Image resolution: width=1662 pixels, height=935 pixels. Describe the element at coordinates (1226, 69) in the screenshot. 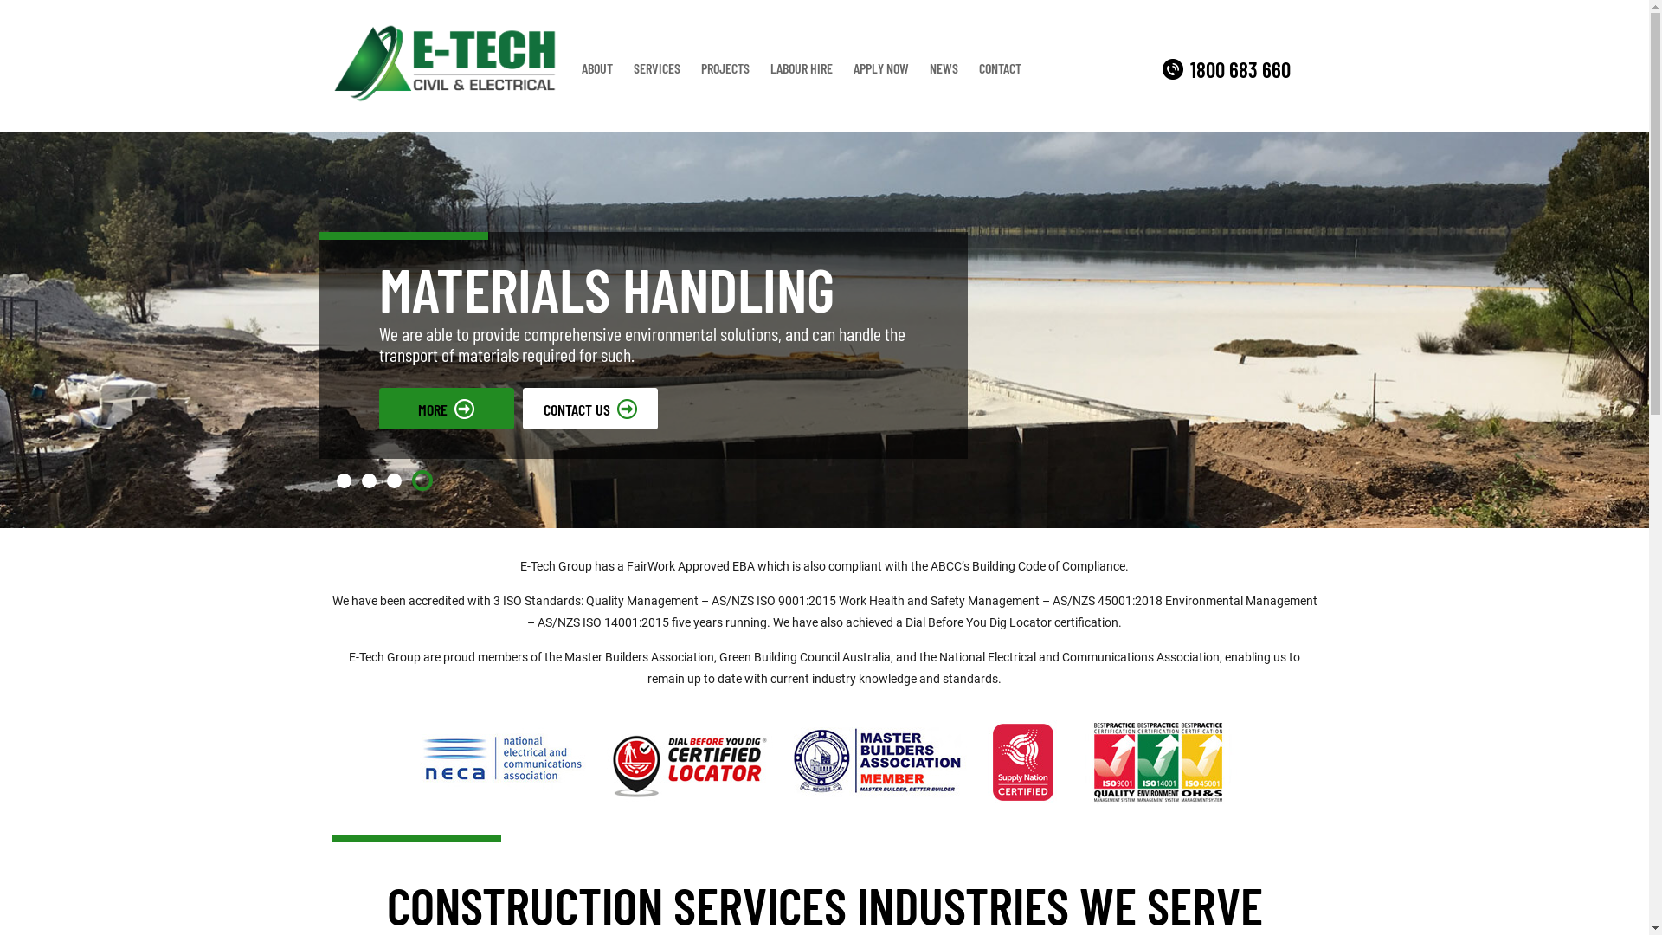

I see `1800 683 660` at that location.